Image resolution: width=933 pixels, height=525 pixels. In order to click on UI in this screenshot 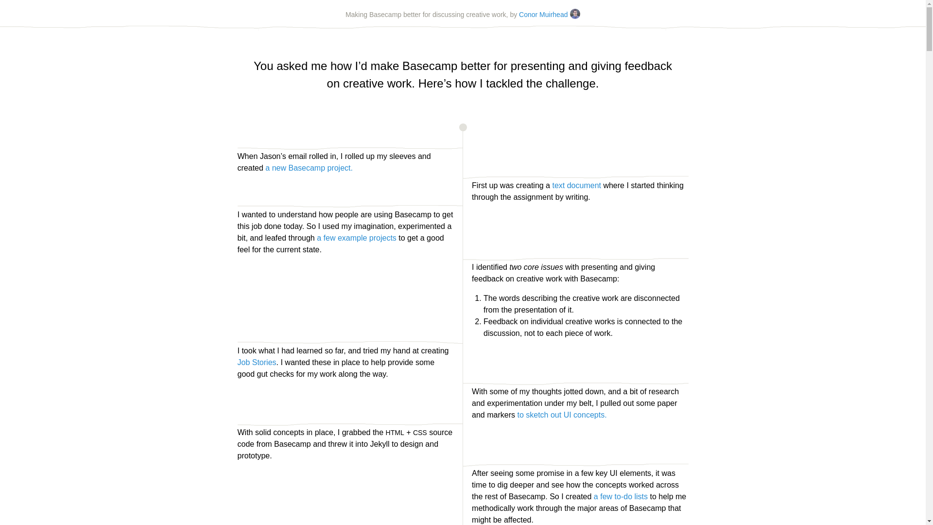, I will do `click(568, 415)`.